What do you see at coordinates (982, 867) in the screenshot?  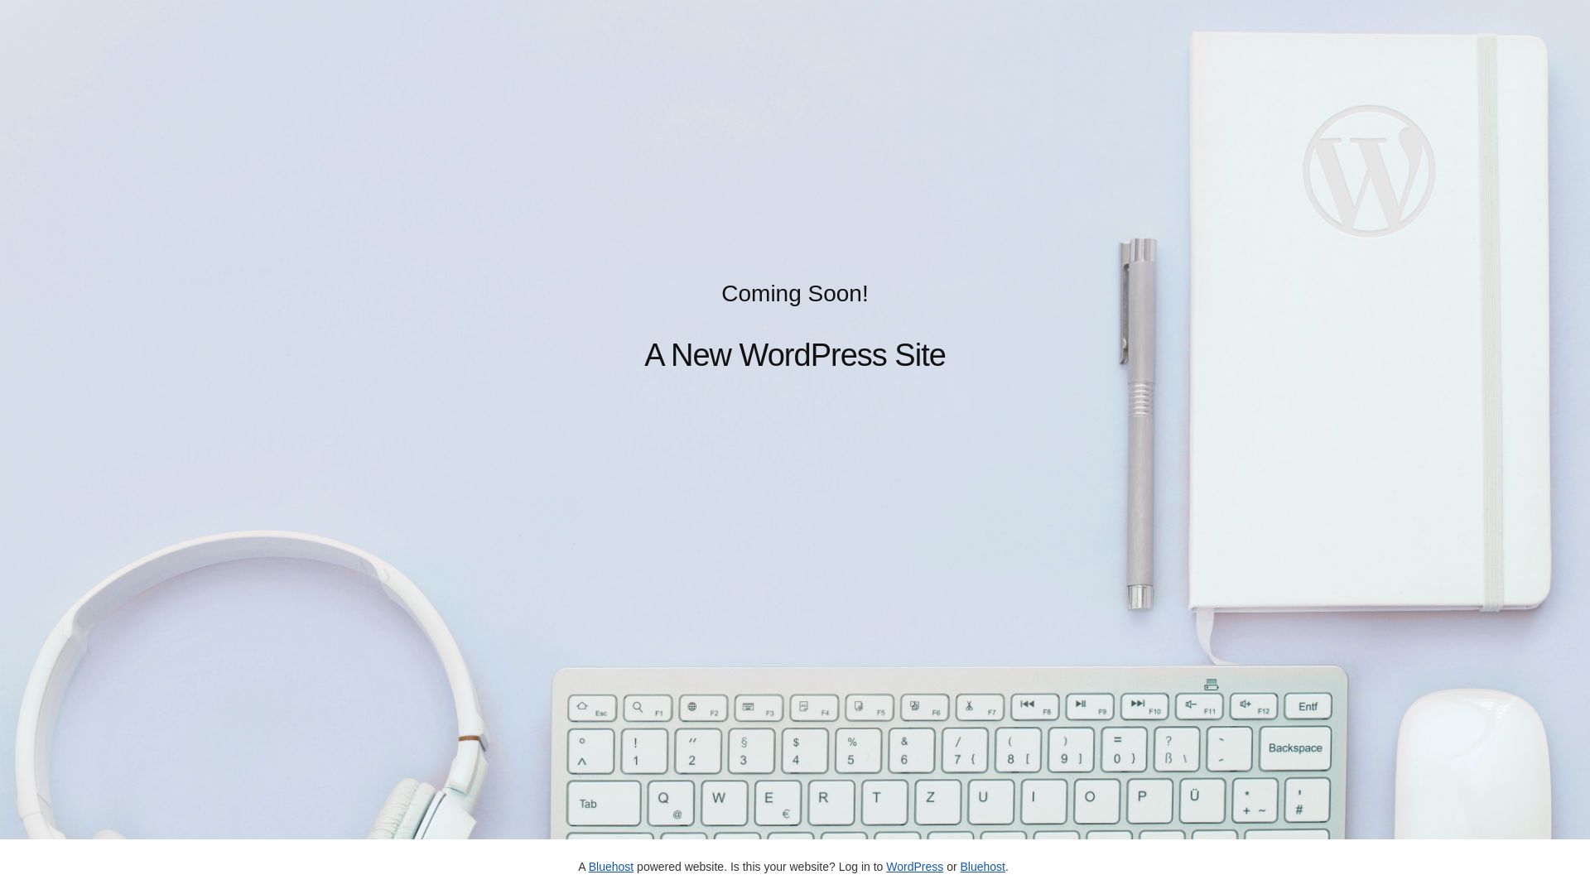 I see `Bluehost` at bounding box center [982, 867].